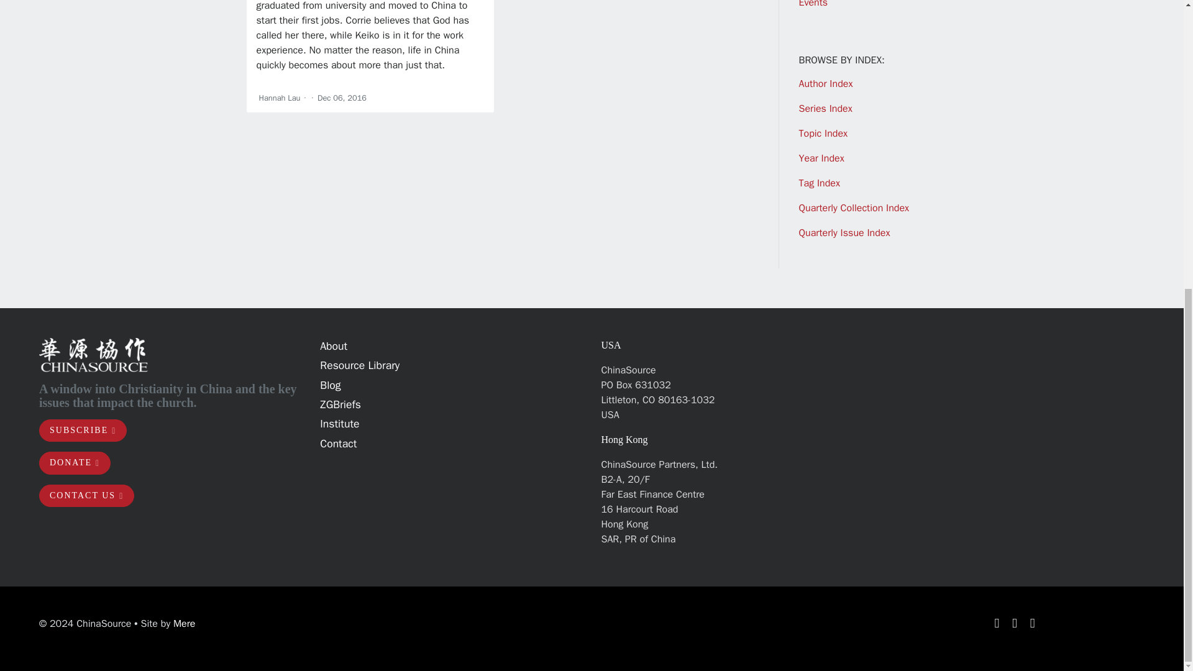  Describe the element at coordinates (824, 133) in the screenshot. I see `Topic Index` at that location.